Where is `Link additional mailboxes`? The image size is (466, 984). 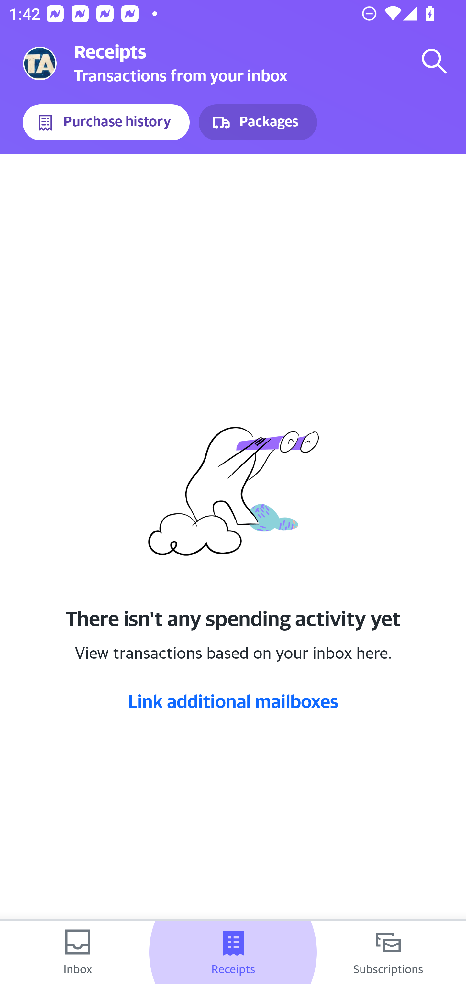
Link additional mailboxes is located at coordinates (233, 701).